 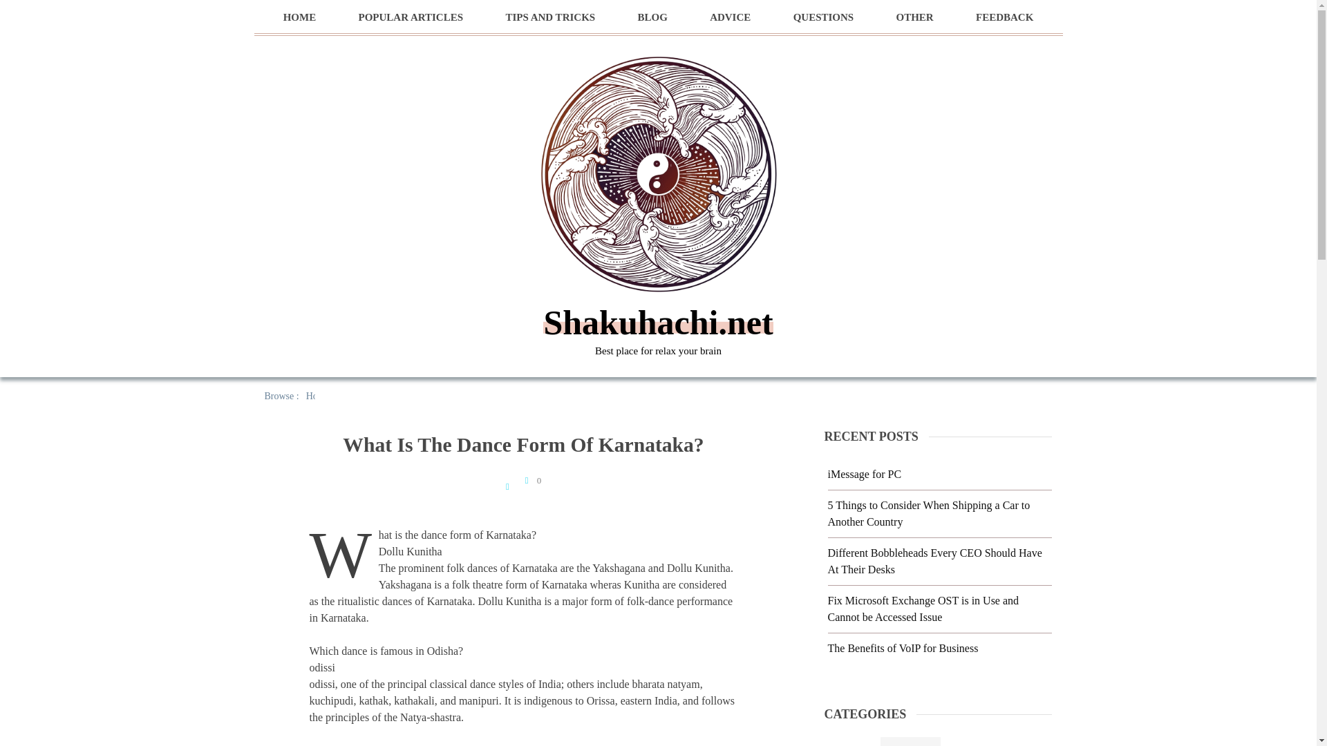 What do you see at coordinates (300, 17) in the screenshot?
I see `HOME` at bounding box center [300, 17].